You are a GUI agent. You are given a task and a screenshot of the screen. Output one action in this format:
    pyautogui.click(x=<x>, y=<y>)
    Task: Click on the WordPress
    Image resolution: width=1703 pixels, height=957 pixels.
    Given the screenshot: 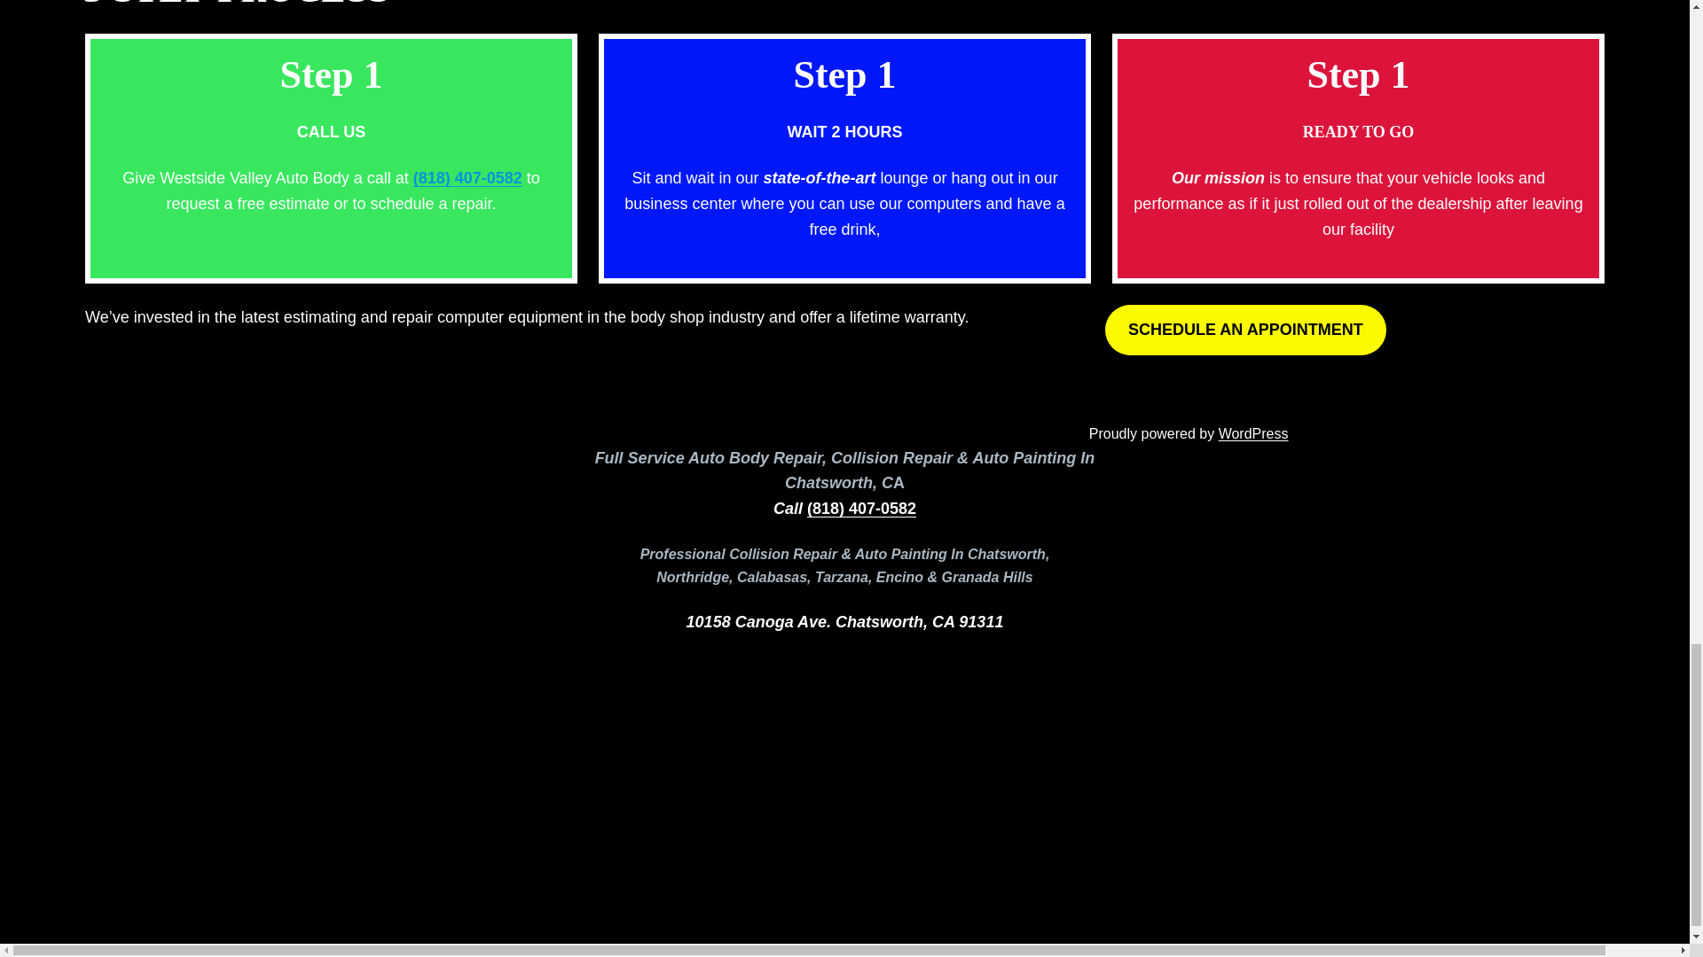 What is the action you would take?
    pyautogui.click(x=1249, y=886)
    